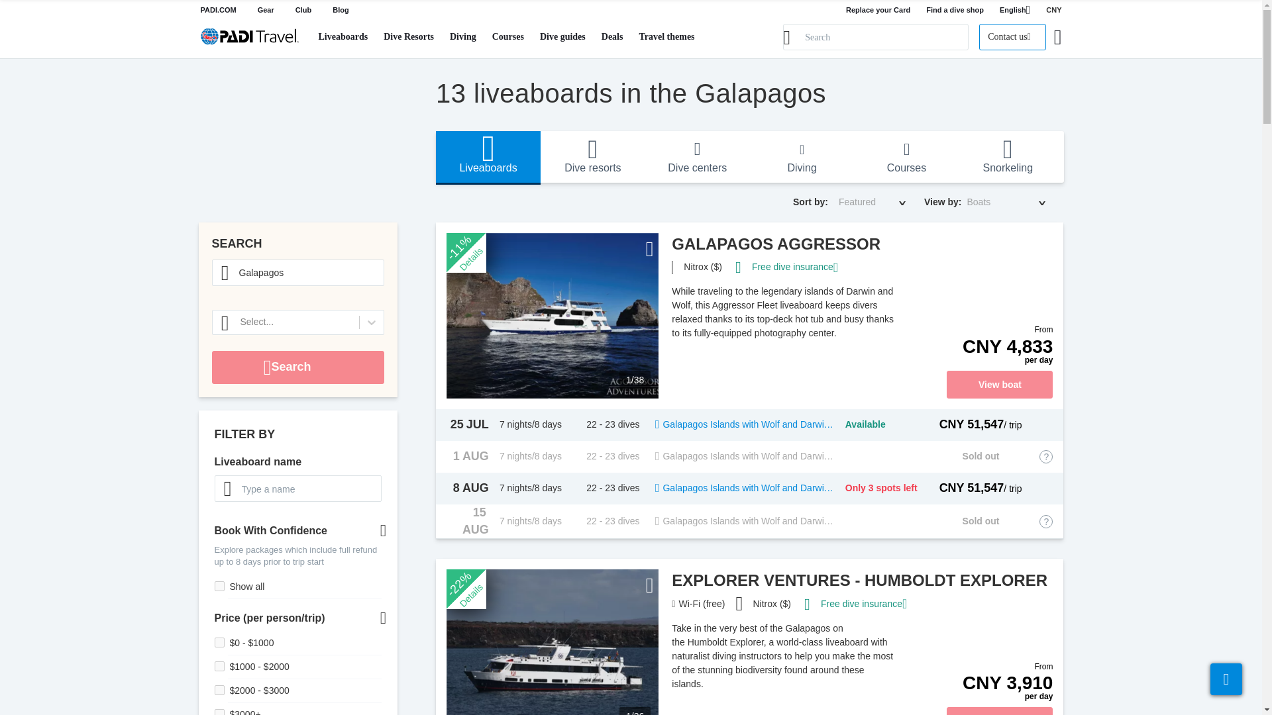 This screenshot has width=1272, height=715. Describe the element at coordinates (878, 10) in the screenshot. I see `Replace your Card` at that location.